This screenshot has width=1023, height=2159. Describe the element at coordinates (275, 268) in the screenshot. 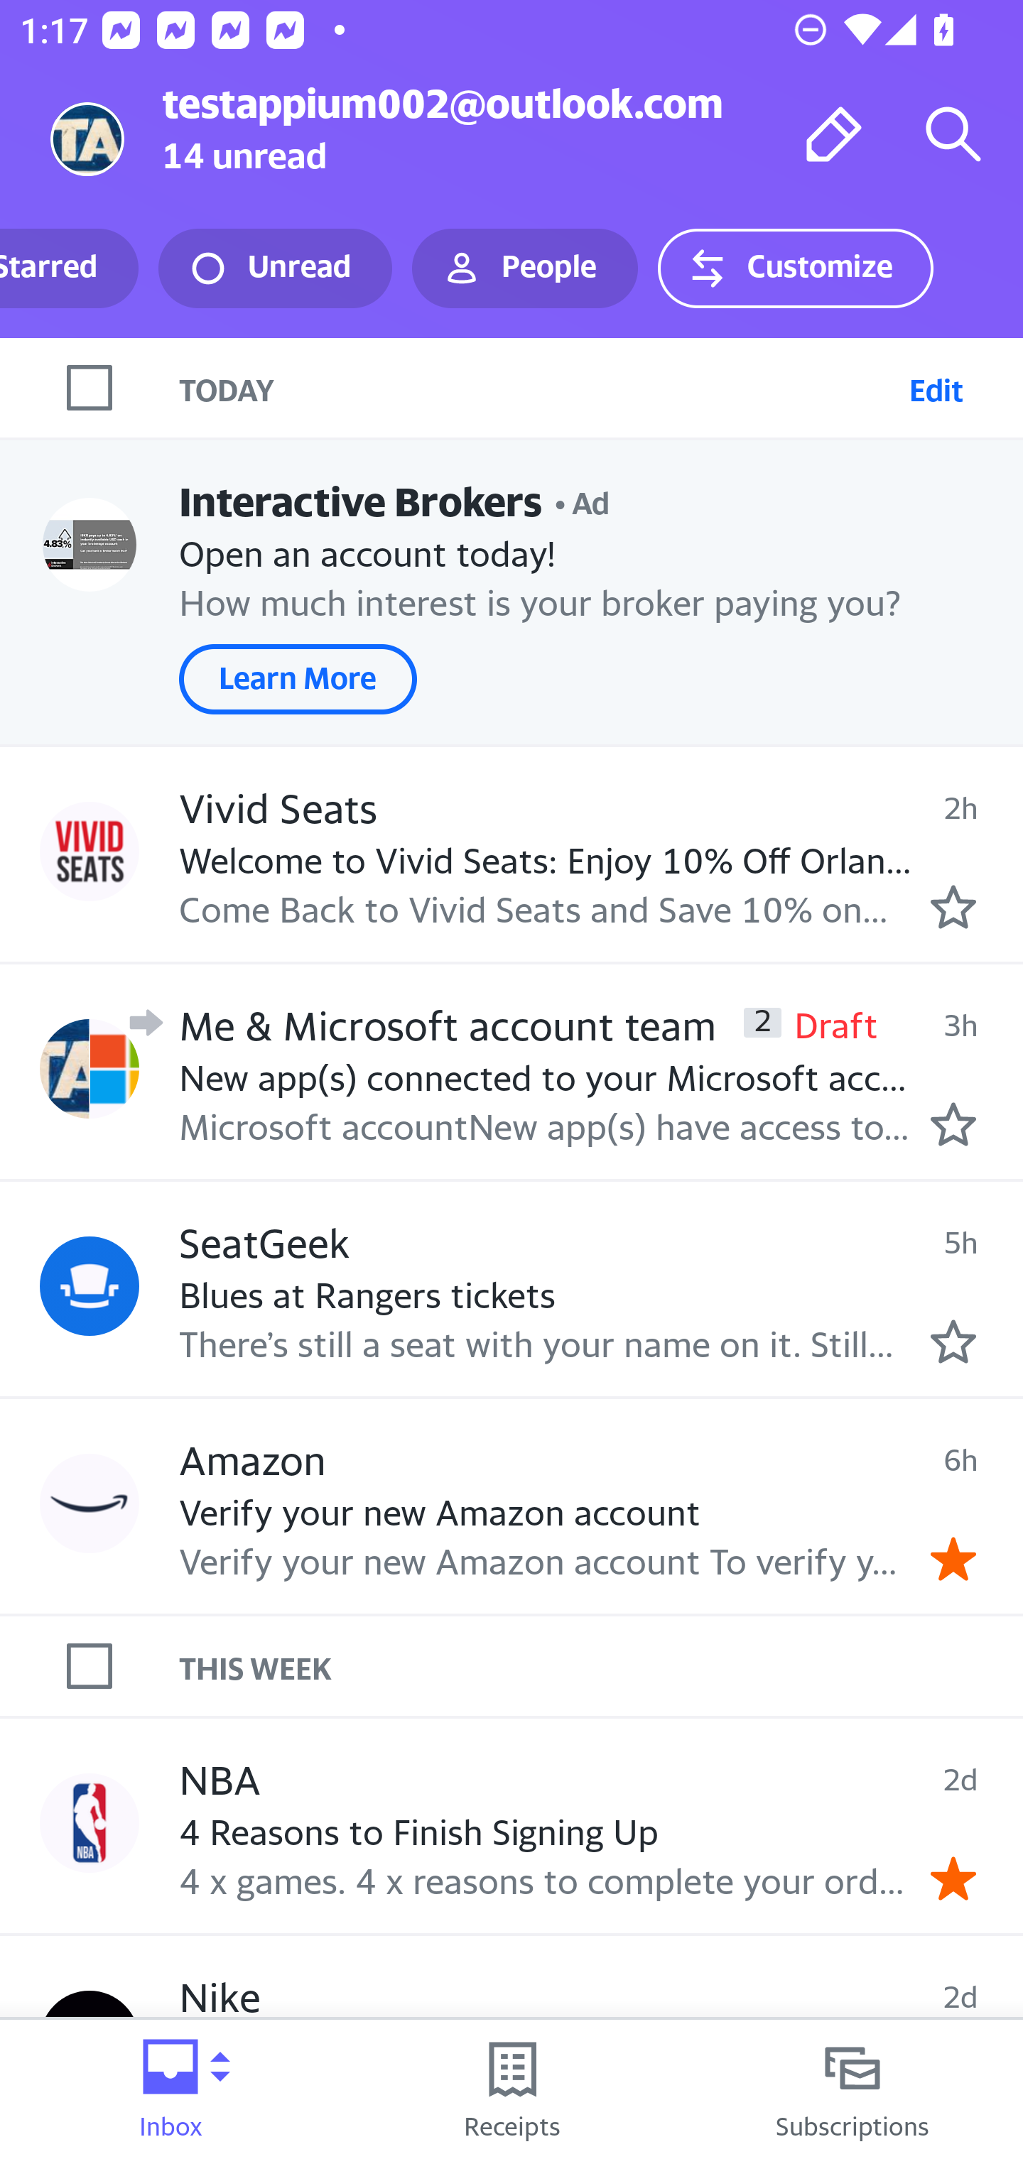

I see `Unread` at that location.